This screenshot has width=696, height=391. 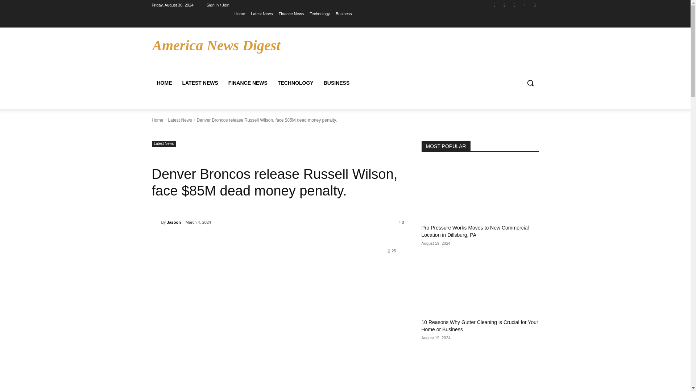 What do you see at coordinates (525, 5) in the screenshot?
I see `Vimeo` at bounding box center [525, 5].